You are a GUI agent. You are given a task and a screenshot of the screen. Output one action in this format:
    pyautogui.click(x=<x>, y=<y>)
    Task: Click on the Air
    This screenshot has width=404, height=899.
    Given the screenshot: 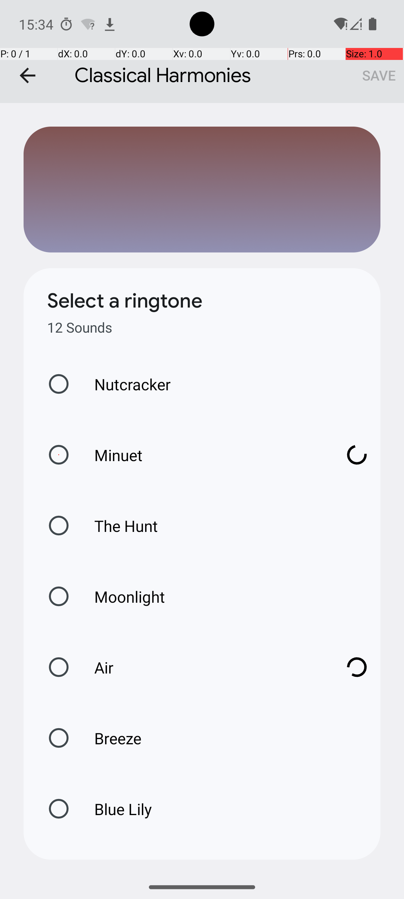 What is the action you would take?
    pyautogui.click(x=206, y=668)
    